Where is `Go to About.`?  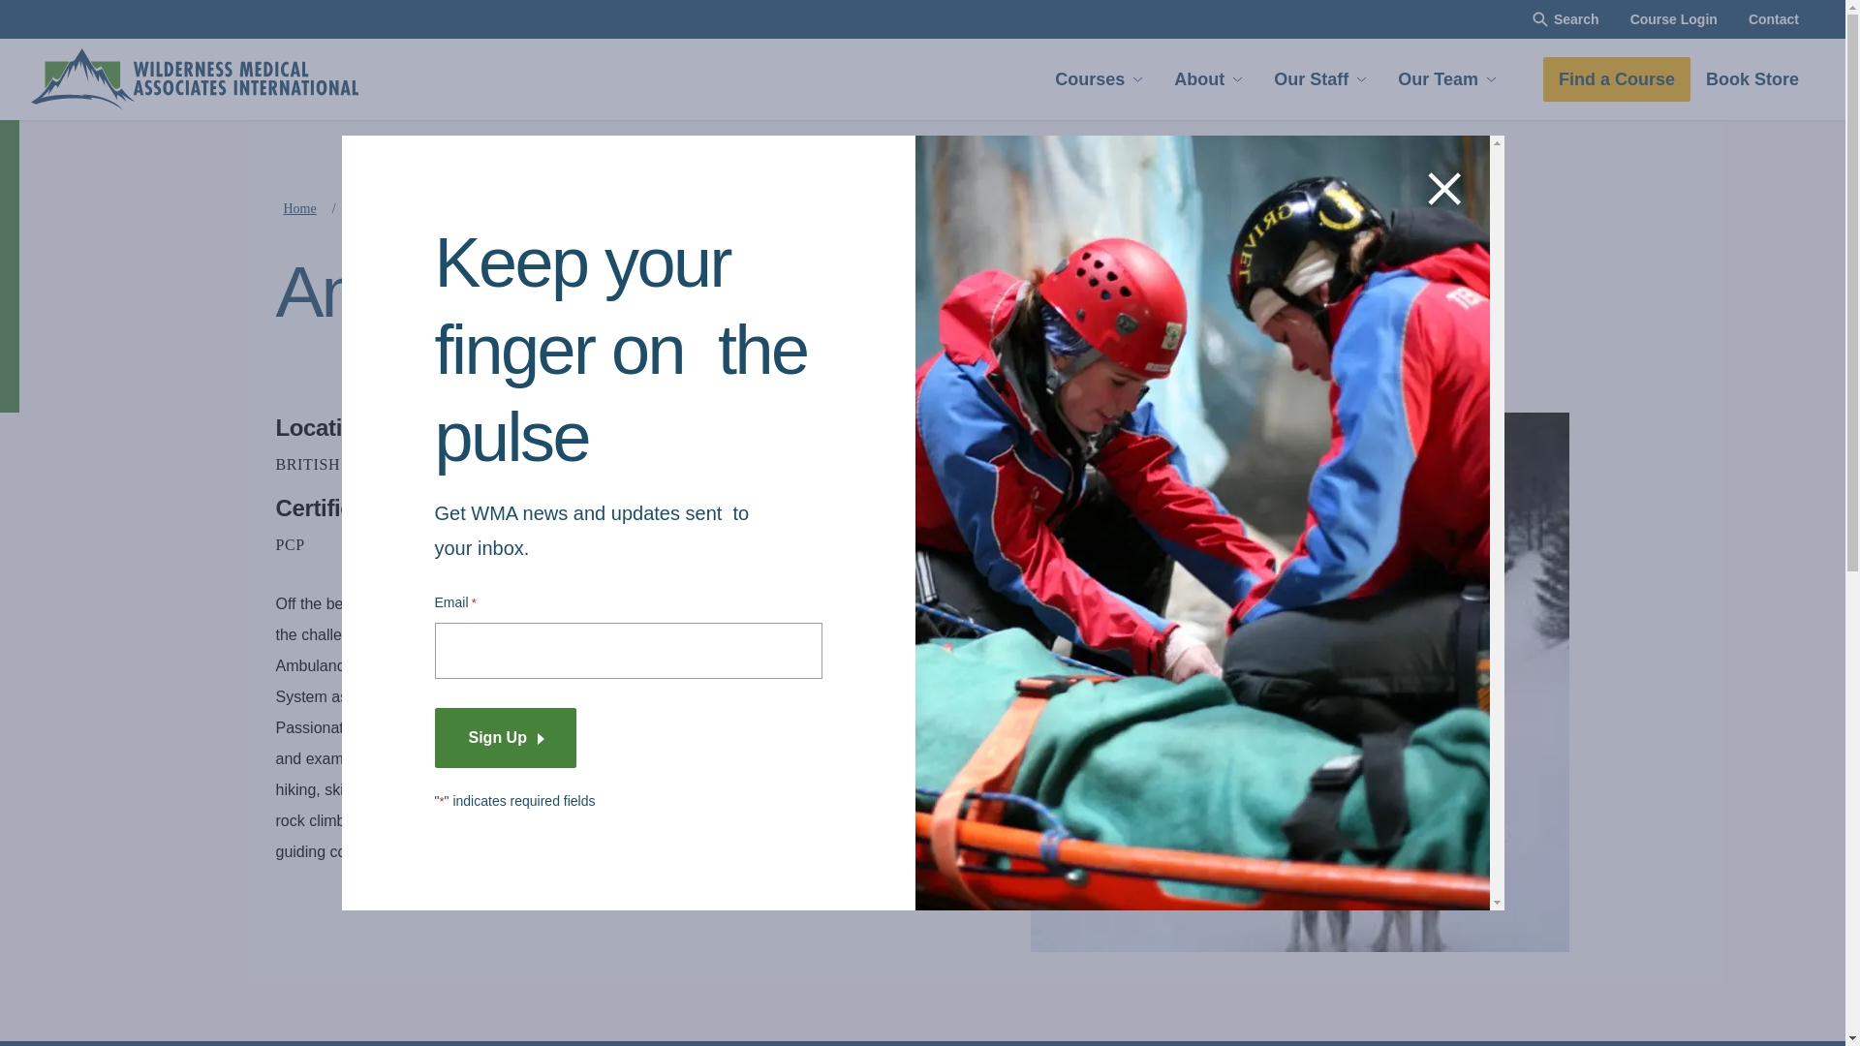
Go to About. is located at coordinates (368, 208).